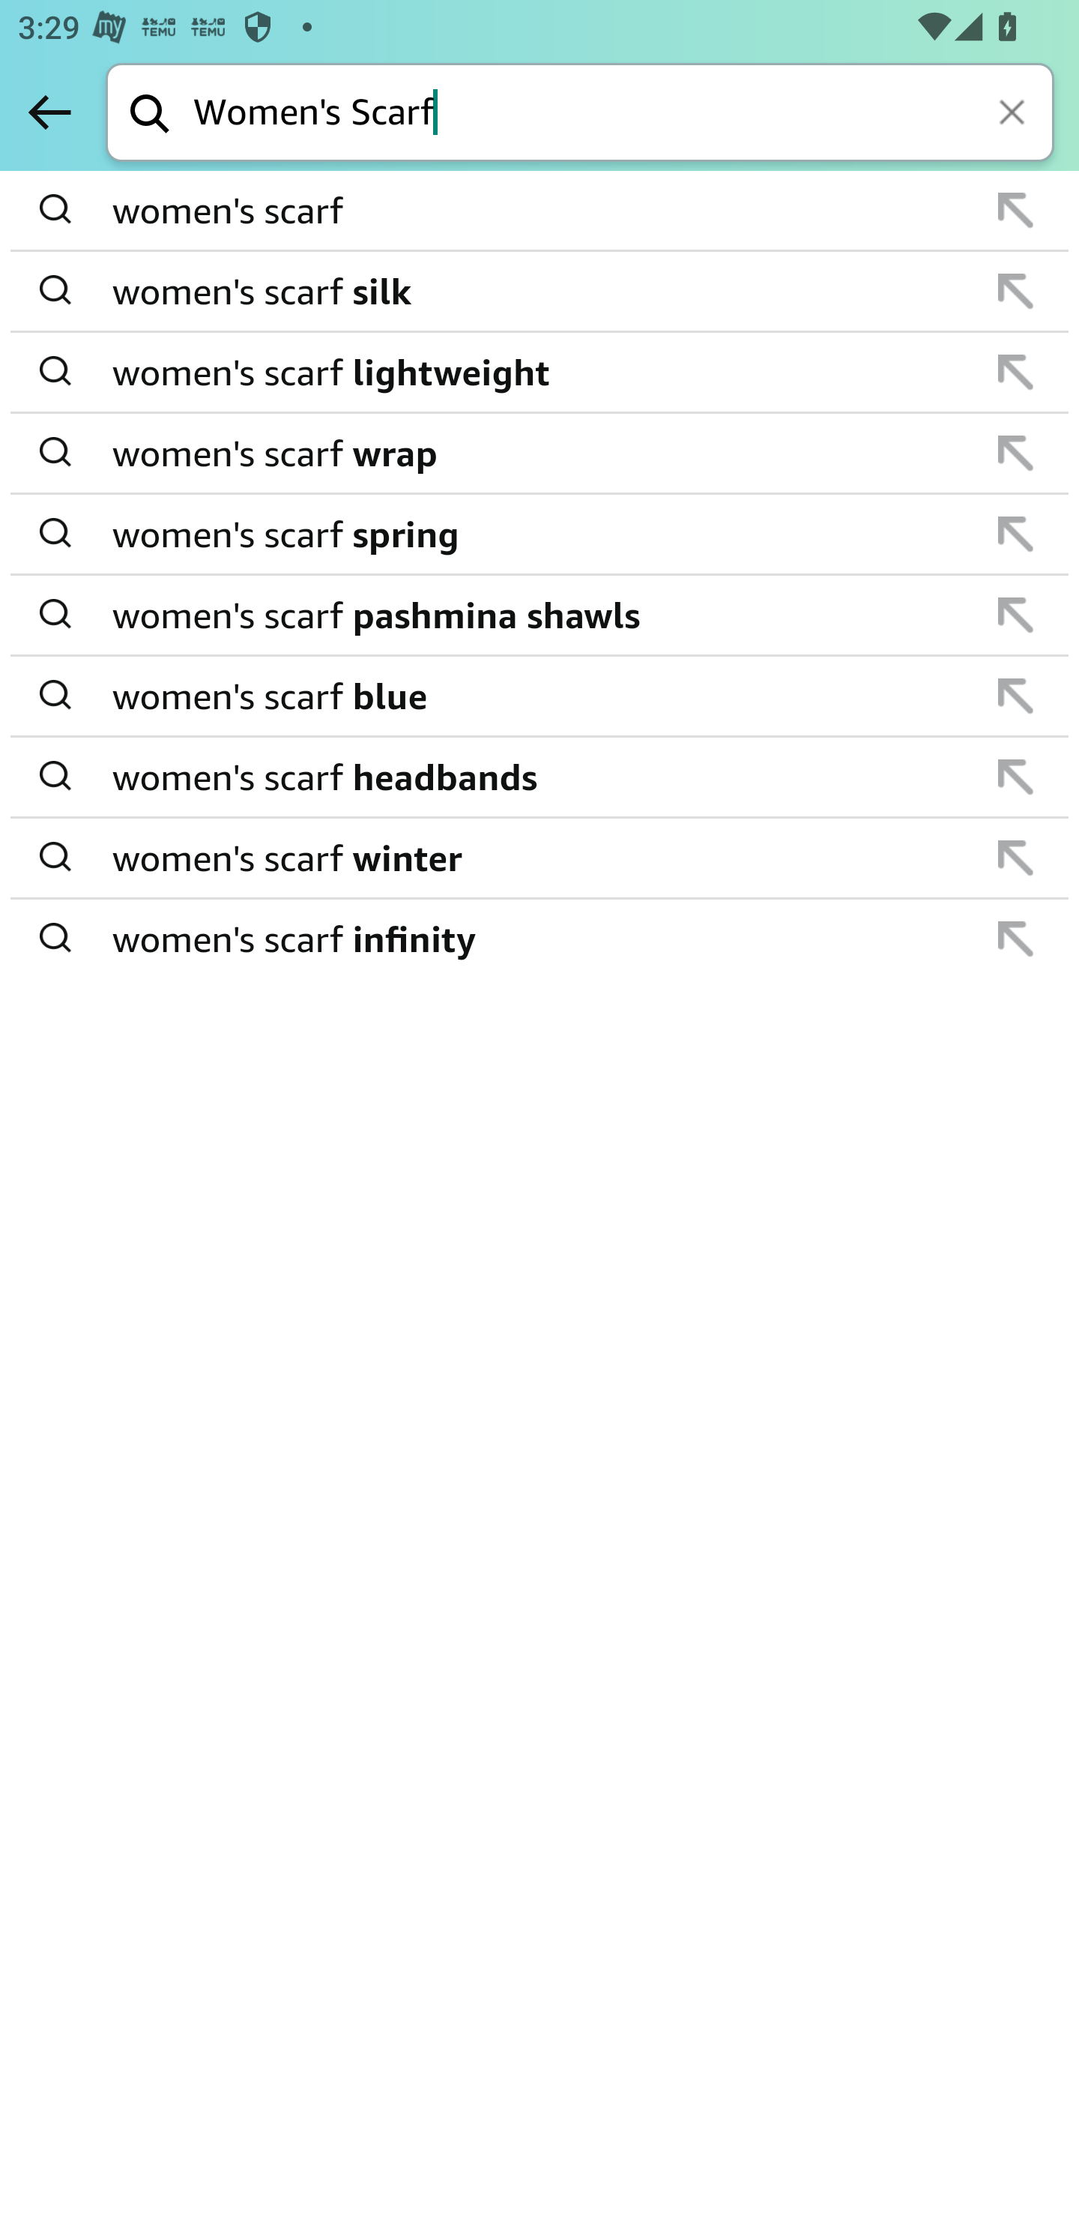  I want to click on women's scarf silk, so click(541, 291).